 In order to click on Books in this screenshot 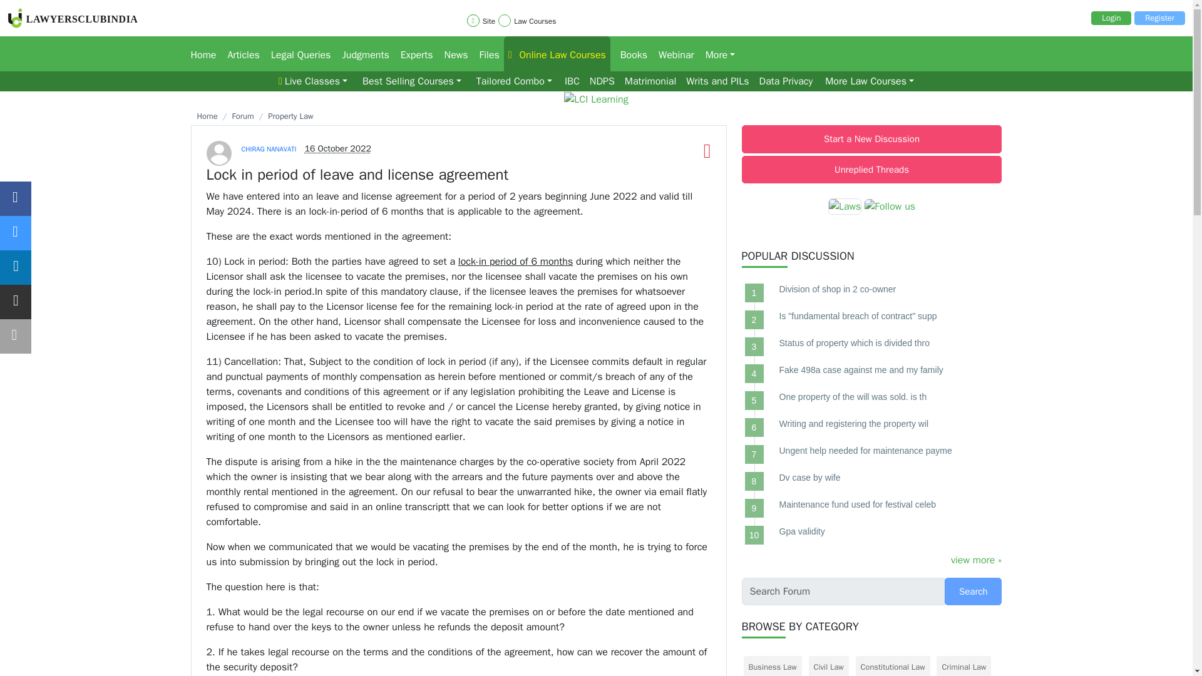, I will do `click(630, 54)`.